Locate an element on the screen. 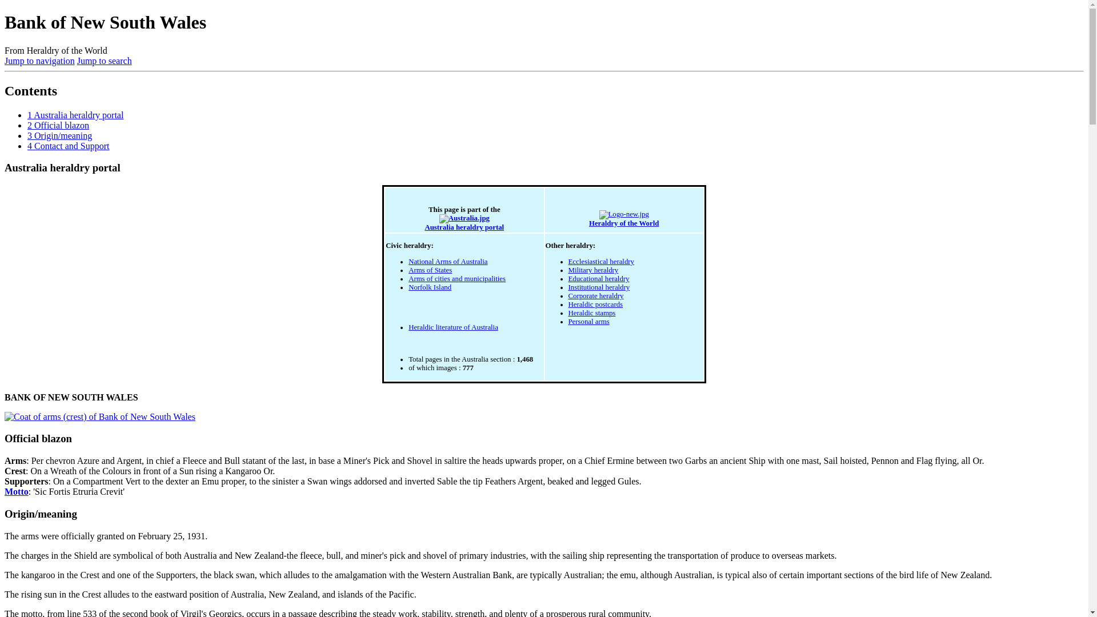 The width and height of the screenshot is (1097, 617). Category:Australian States and territories is located at coordinates (430, 270).